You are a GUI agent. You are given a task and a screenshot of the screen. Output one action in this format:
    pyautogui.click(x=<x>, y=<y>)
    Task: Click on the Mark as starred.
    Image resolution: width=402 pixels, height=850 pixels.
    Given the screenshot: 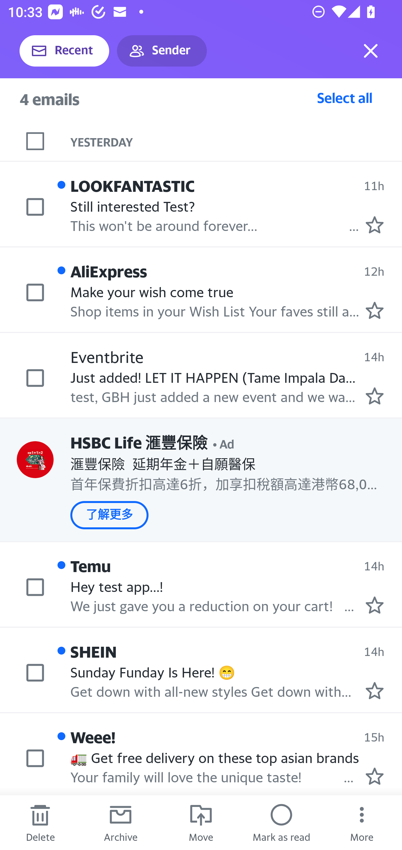 What is the action you would take?
    pyautogui.click(x=375, y=225)
    